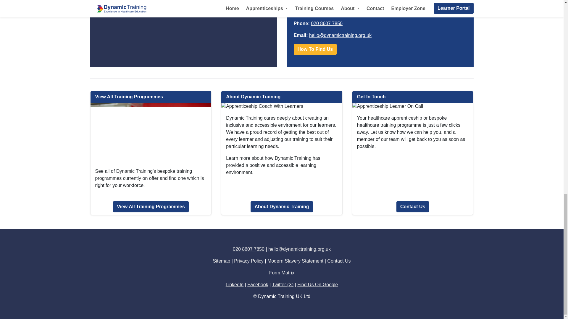 Image resolution: width=568 pixels, height=319 pixels. What do you see at coordinates (282, 273) in the screenshot?
I see `Form Matrix` at bounding box center [282, 273].